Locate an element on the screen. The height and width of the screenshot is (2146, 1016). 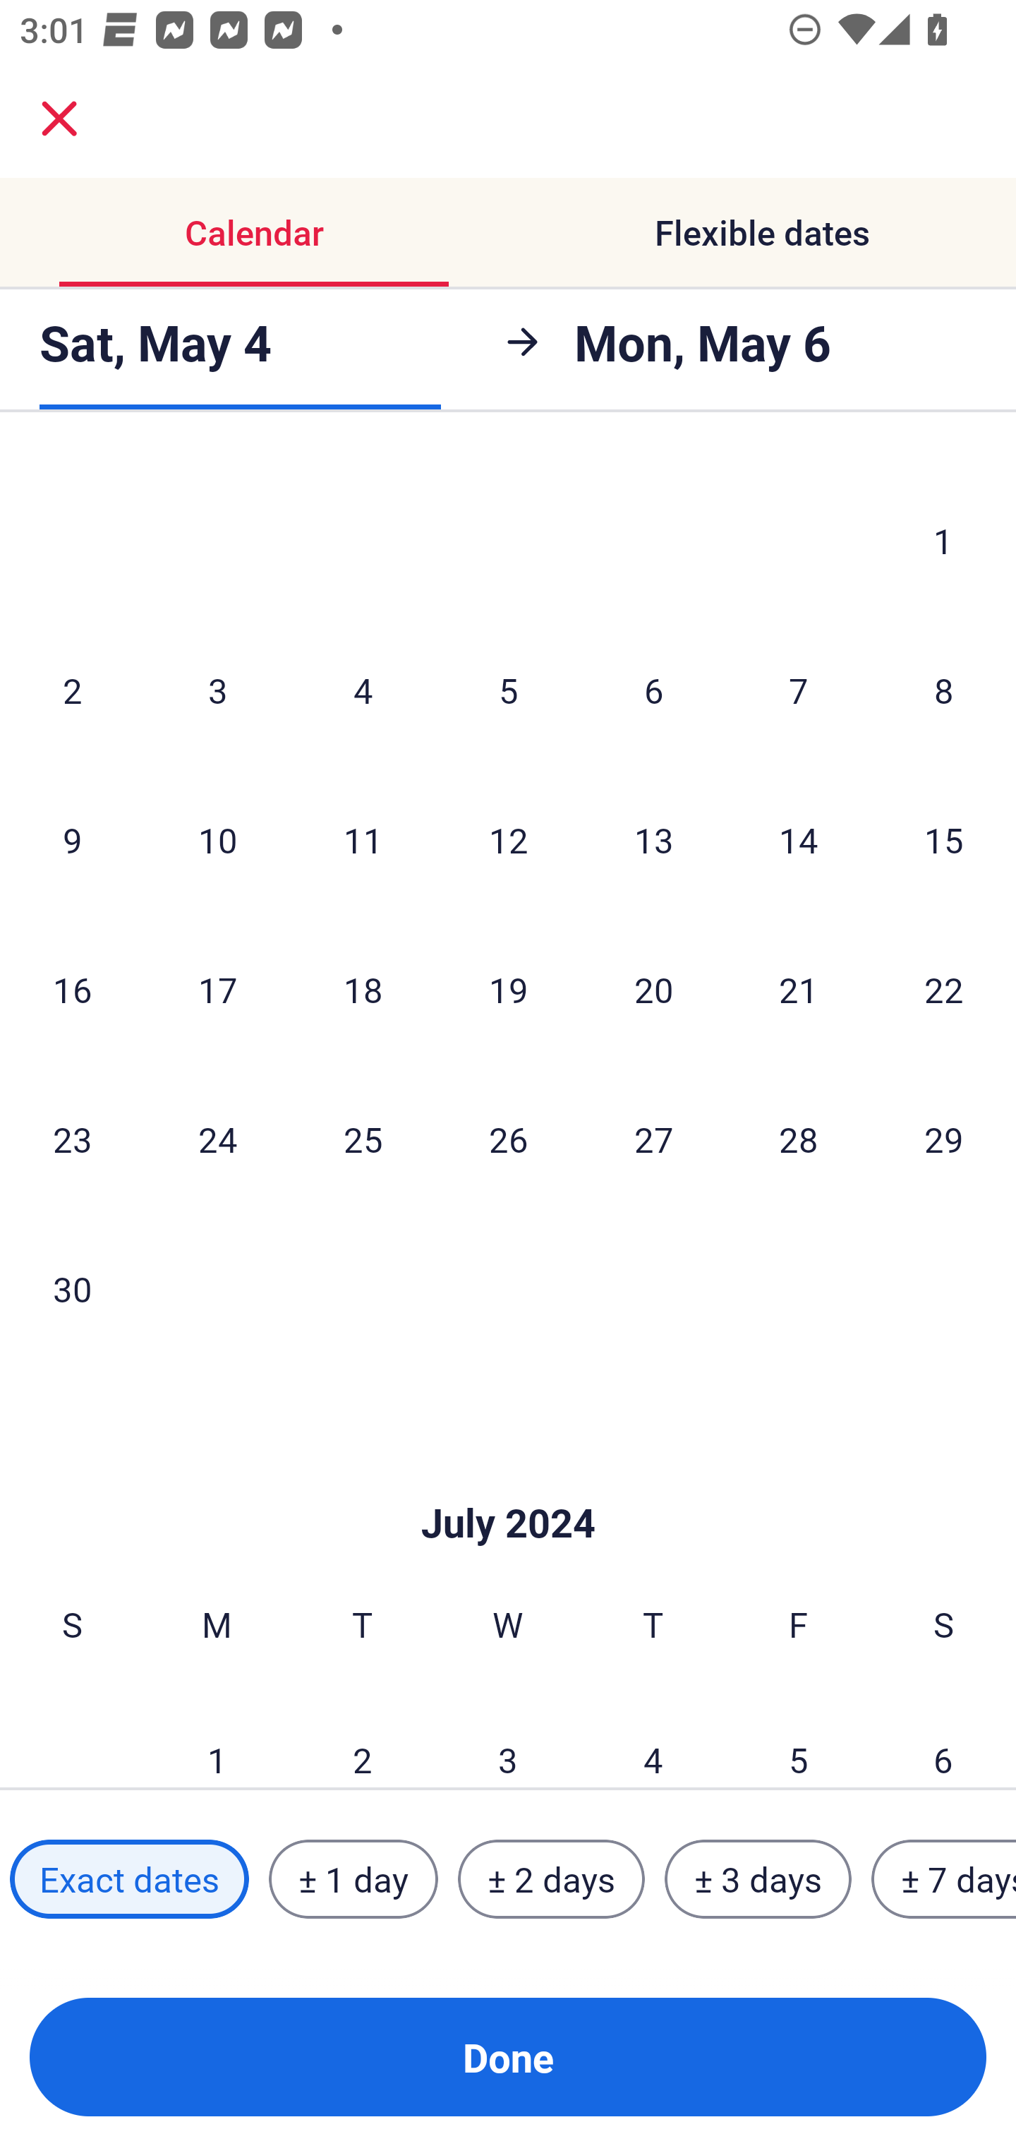
Done is located at coordinates (508, 2057).